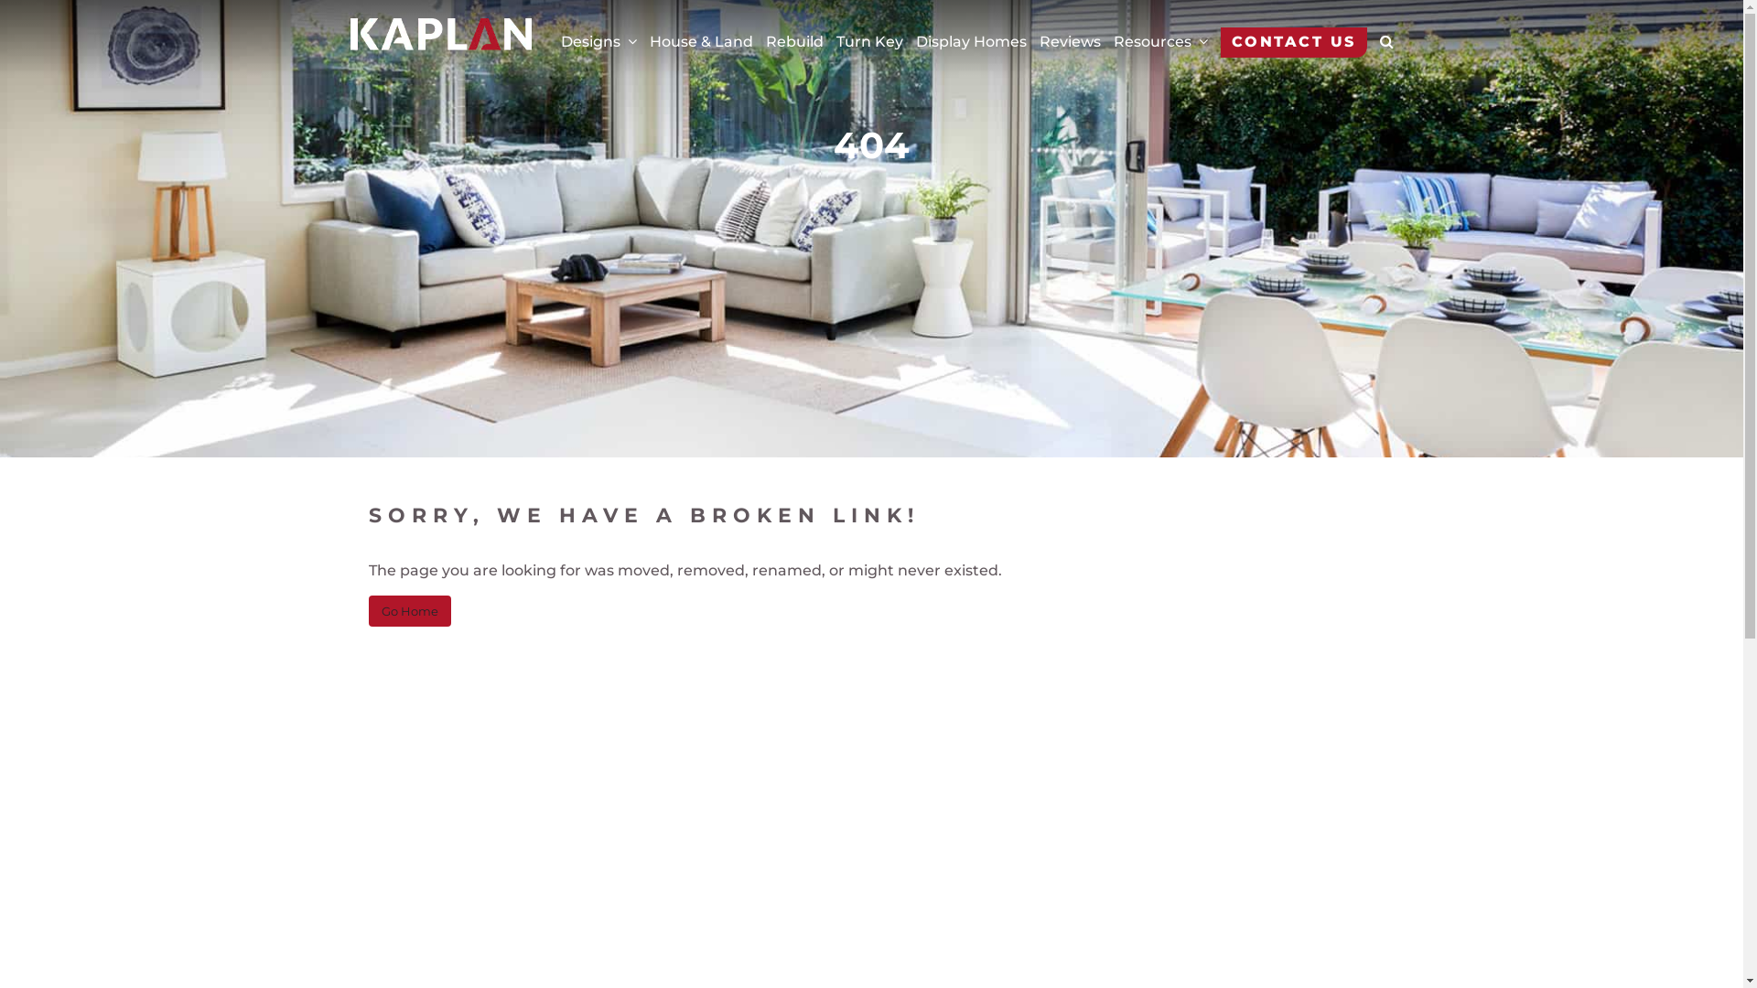 The height and width of the screenshot is (988, 1757). I want to click on Rebuild, so click(794, 42).